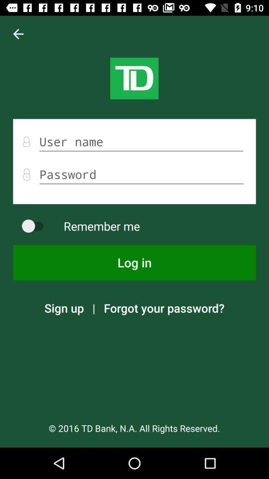 The width and height of the screenshot is (269, 479). I want to click on press the icon below the log in item, so click(64, 308).